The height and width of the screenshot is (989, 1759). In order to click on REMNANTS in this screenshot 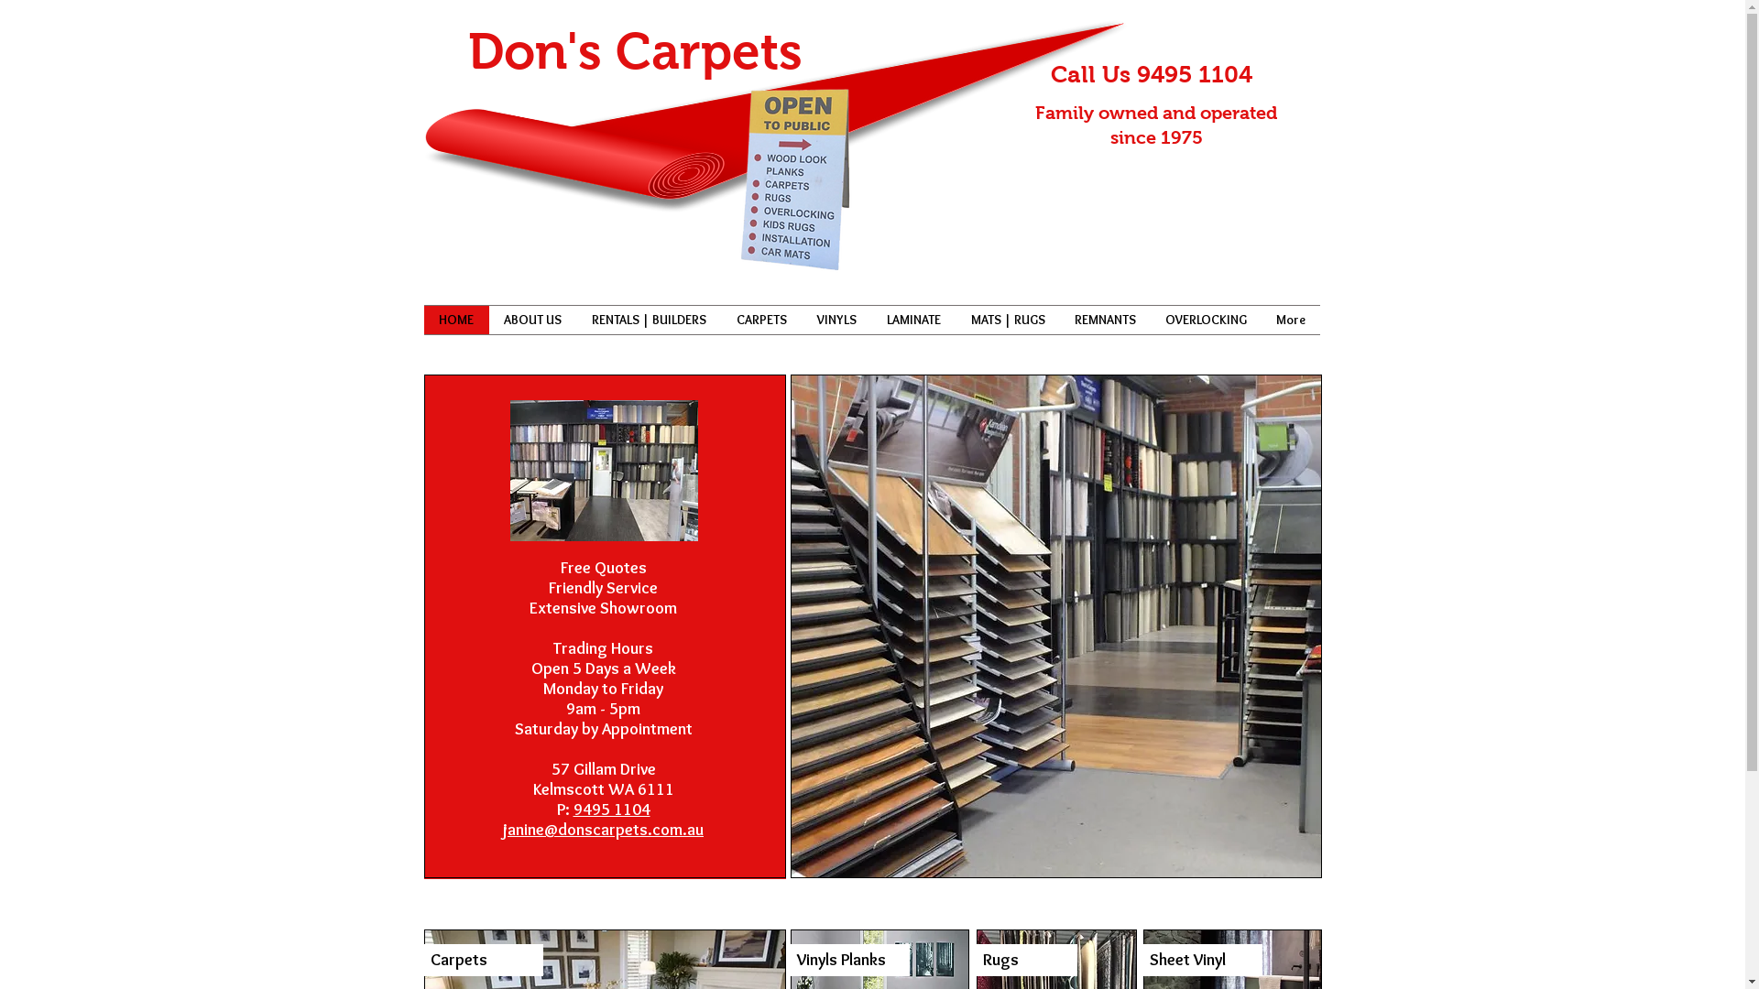, I will do `click(1105, 321)`.